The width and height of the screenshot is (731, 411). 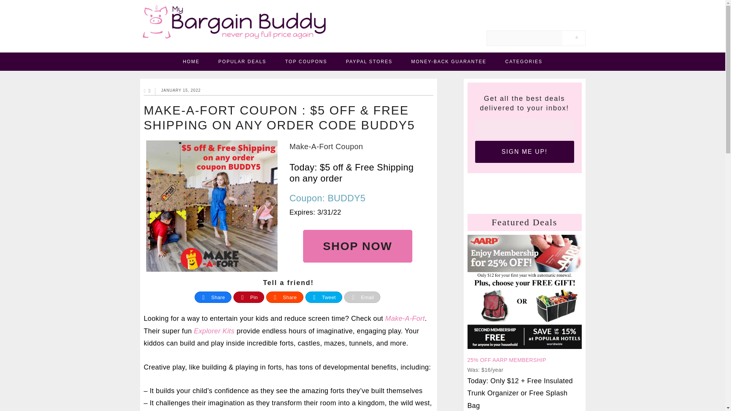 What do you see at coordinates (358, 246) in the screenshot?
I see `SHOP NOW` at bounding box center [358, 246].